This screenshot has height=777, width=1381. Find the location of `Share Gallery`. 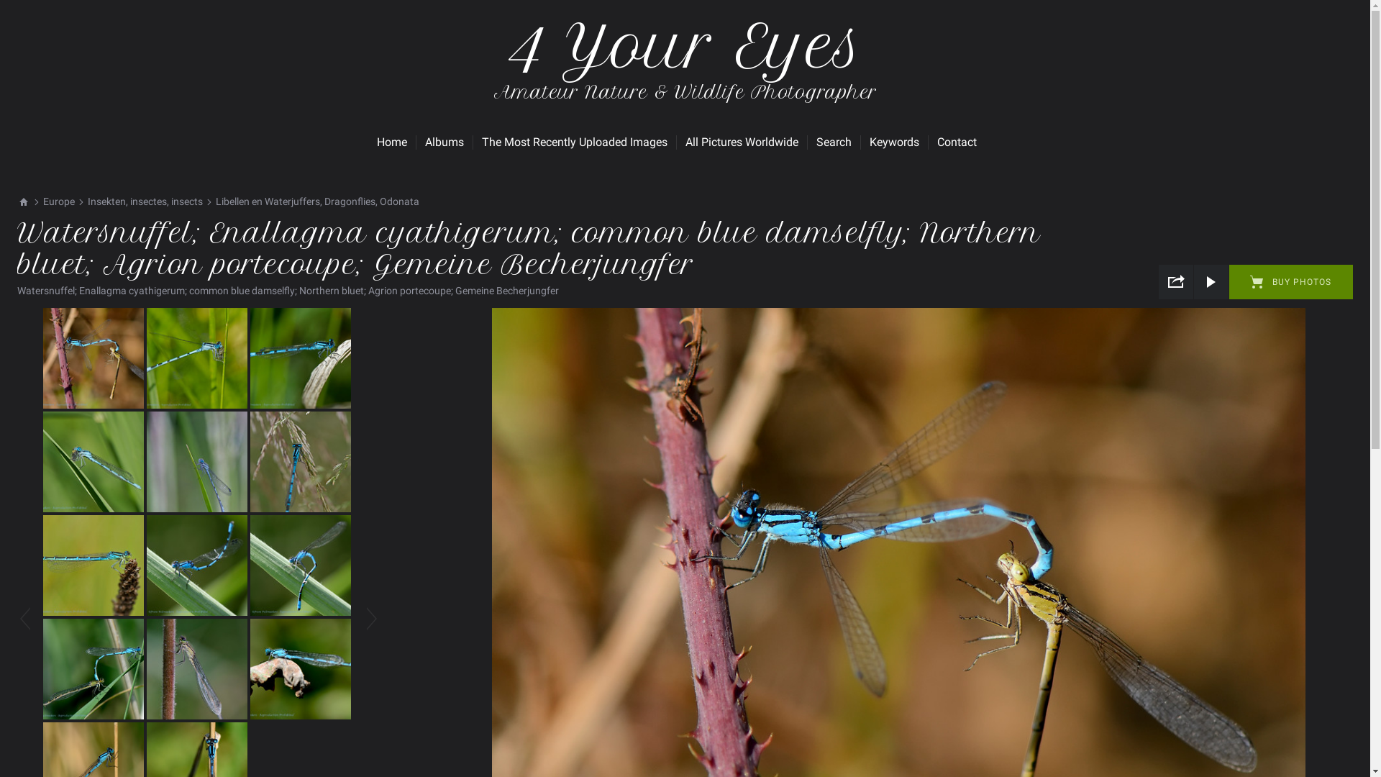

Share Gallery is located at coordinates (1176, 282).